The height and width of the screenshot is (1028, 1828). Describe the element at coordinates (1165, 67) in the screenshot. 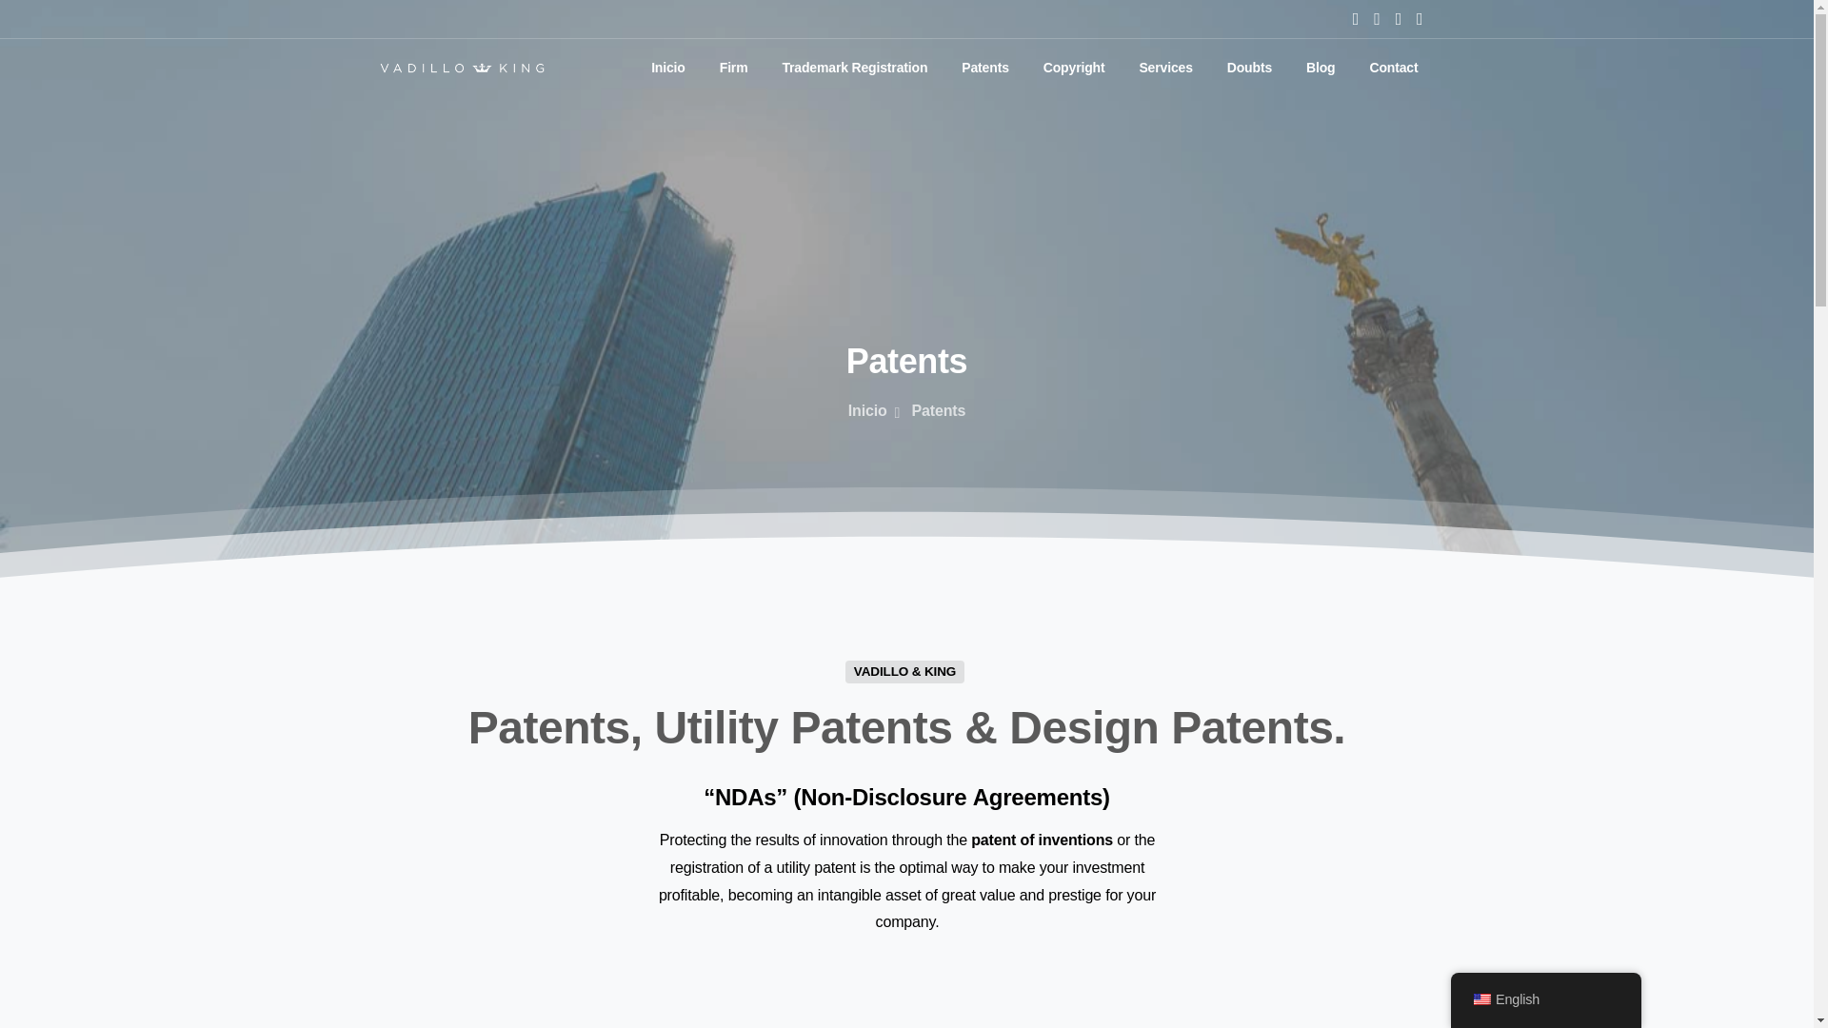

I see `Services` at that location.